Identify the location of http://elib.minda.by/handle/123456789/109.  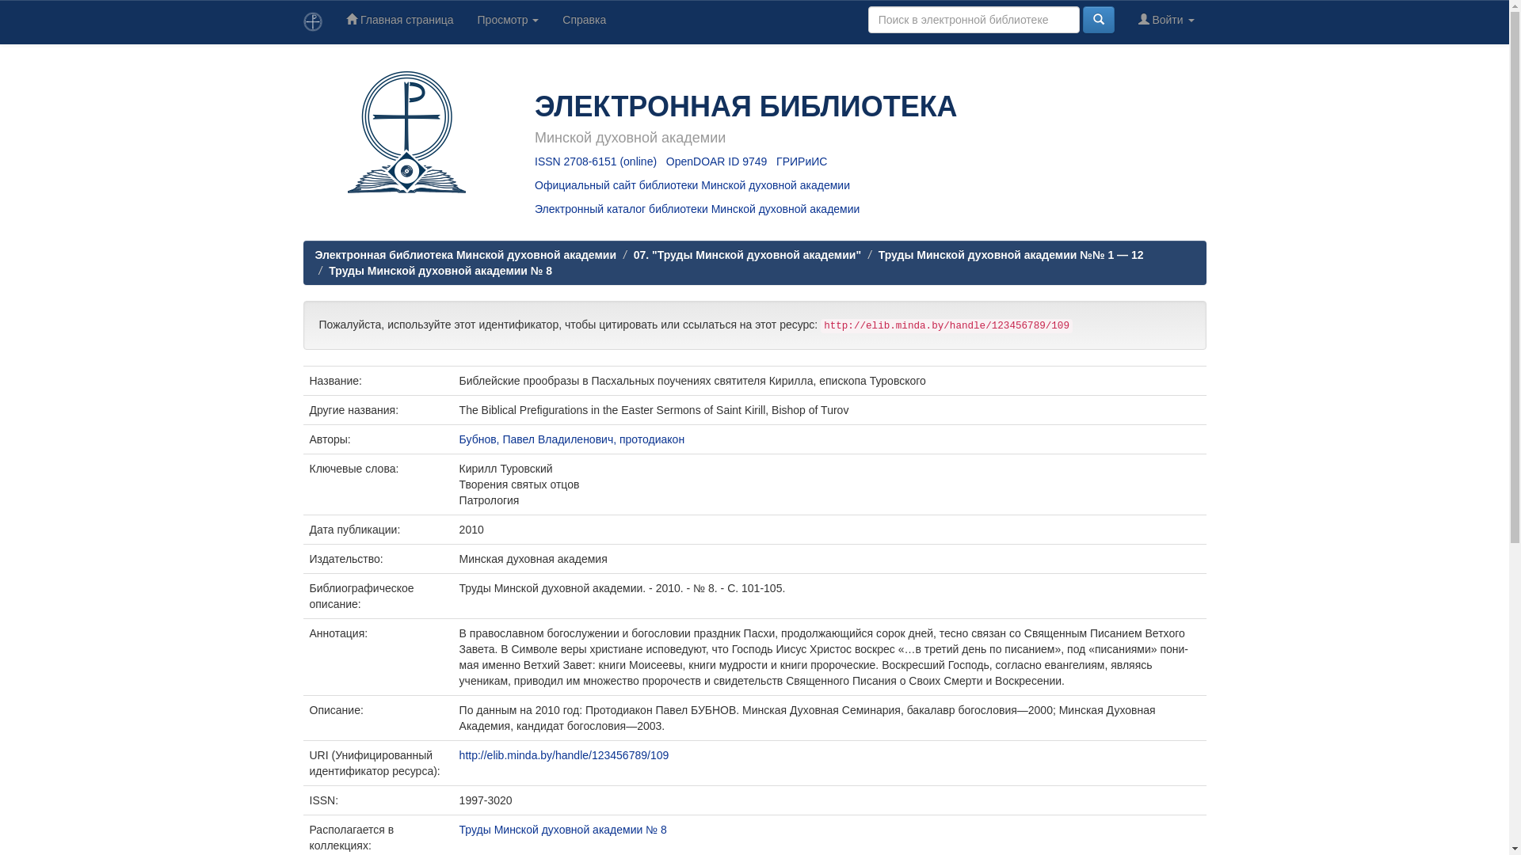
(564, 755).